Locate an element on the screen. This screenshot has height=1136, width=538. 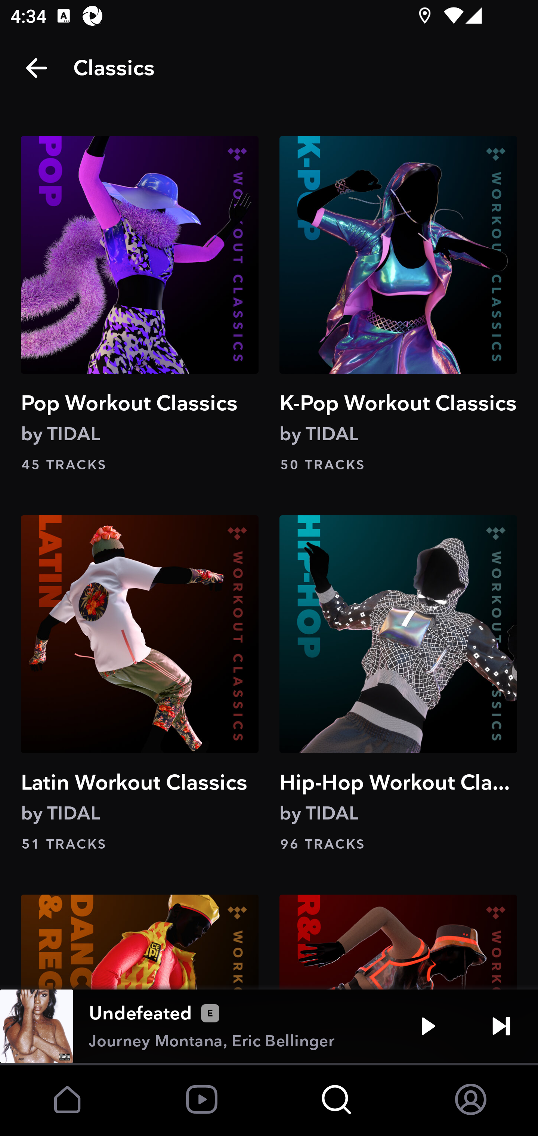
Undefeated    Journey Montana, Eric Bellinger Play is located at coordinates (269, 1026).